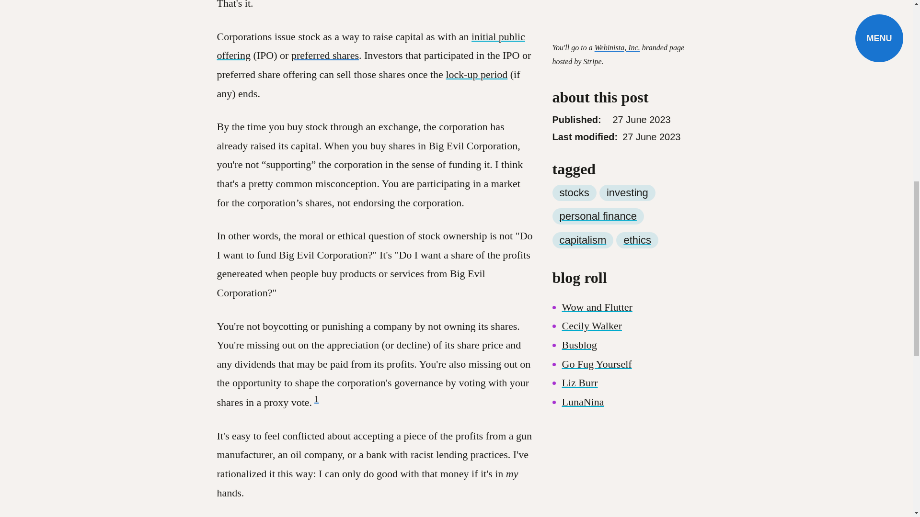  What do you see at coordinates (579, 310) in the screenshot?
I see `Busblog` at bounding box center [579, 310].